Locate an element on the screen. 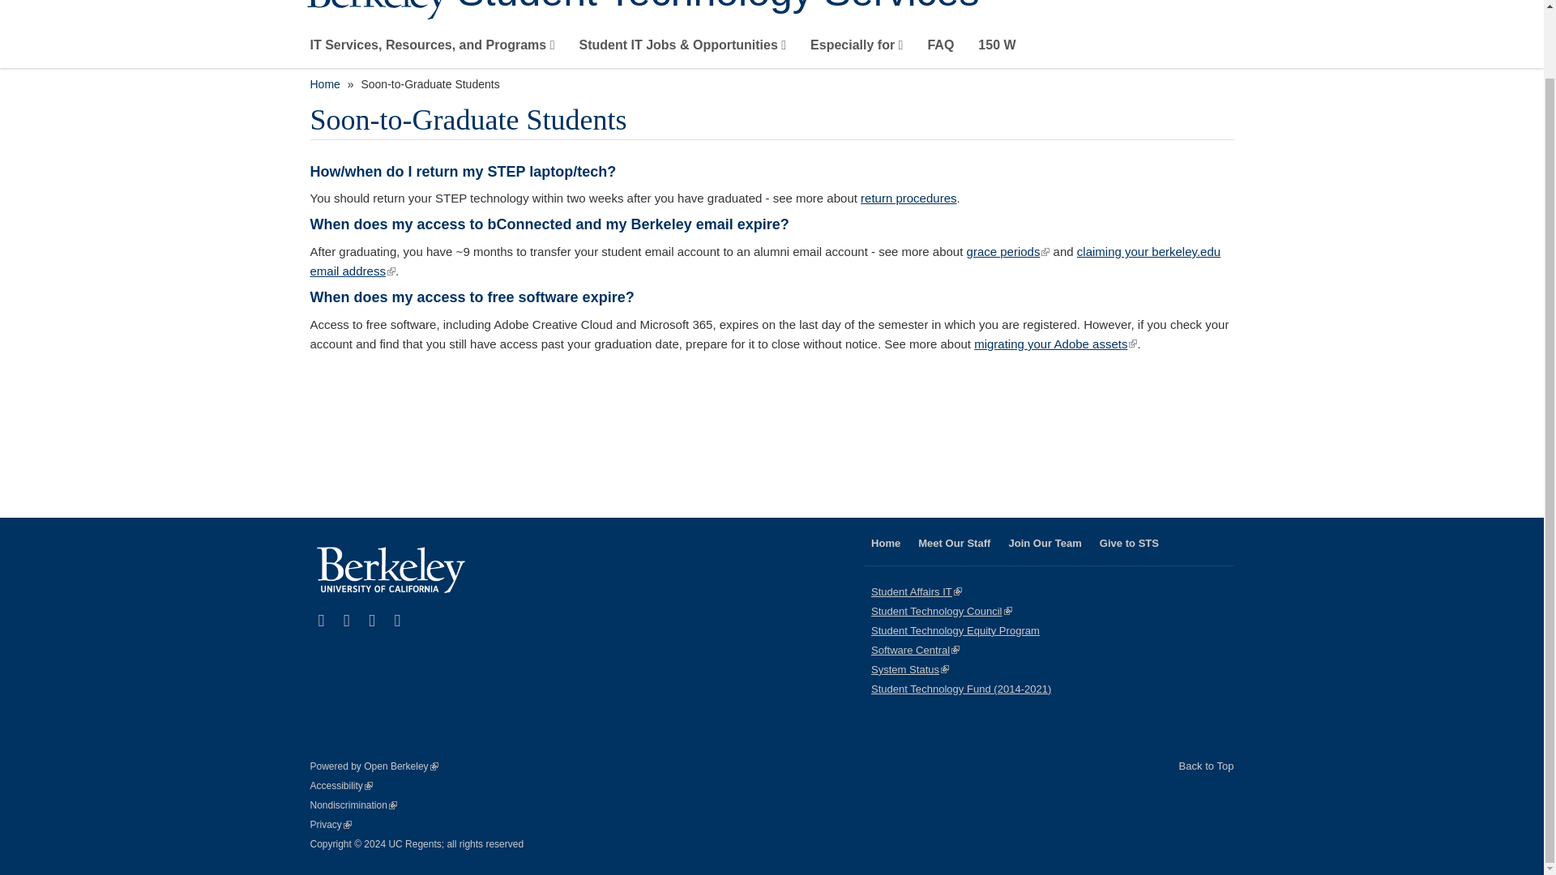 The height and width of the screenshot is (875, 1556). 150 W is located at coordinates (997, 49).